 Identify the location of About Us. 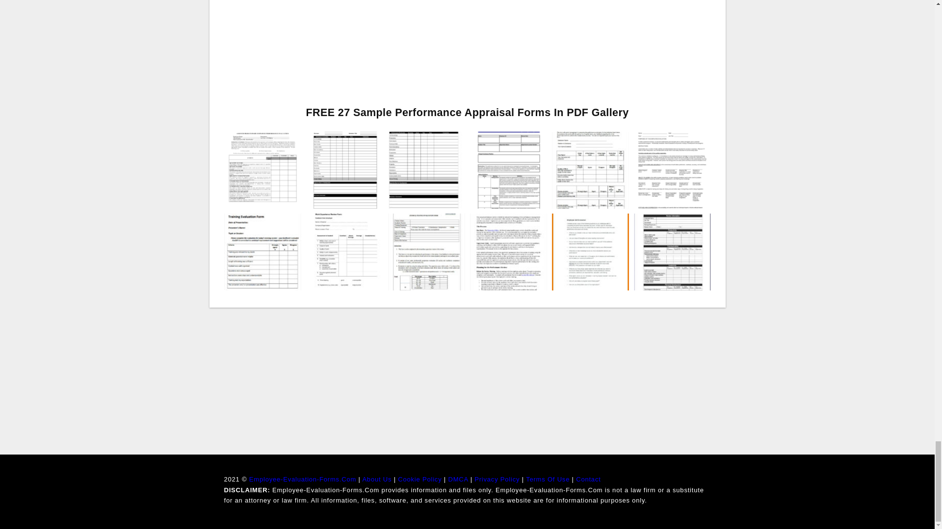
(377, 479).